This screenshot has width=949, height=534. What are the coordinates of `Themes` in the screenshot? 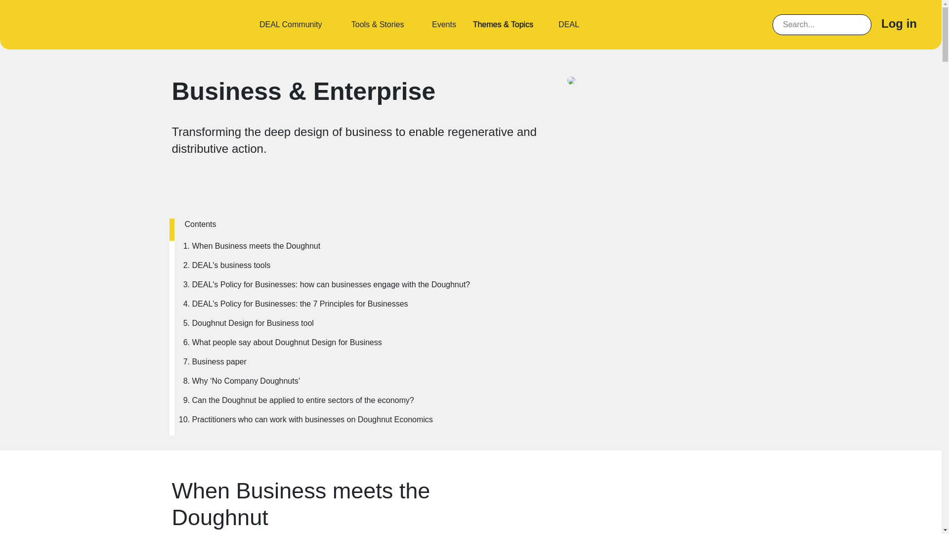 It's located at (503, 24).